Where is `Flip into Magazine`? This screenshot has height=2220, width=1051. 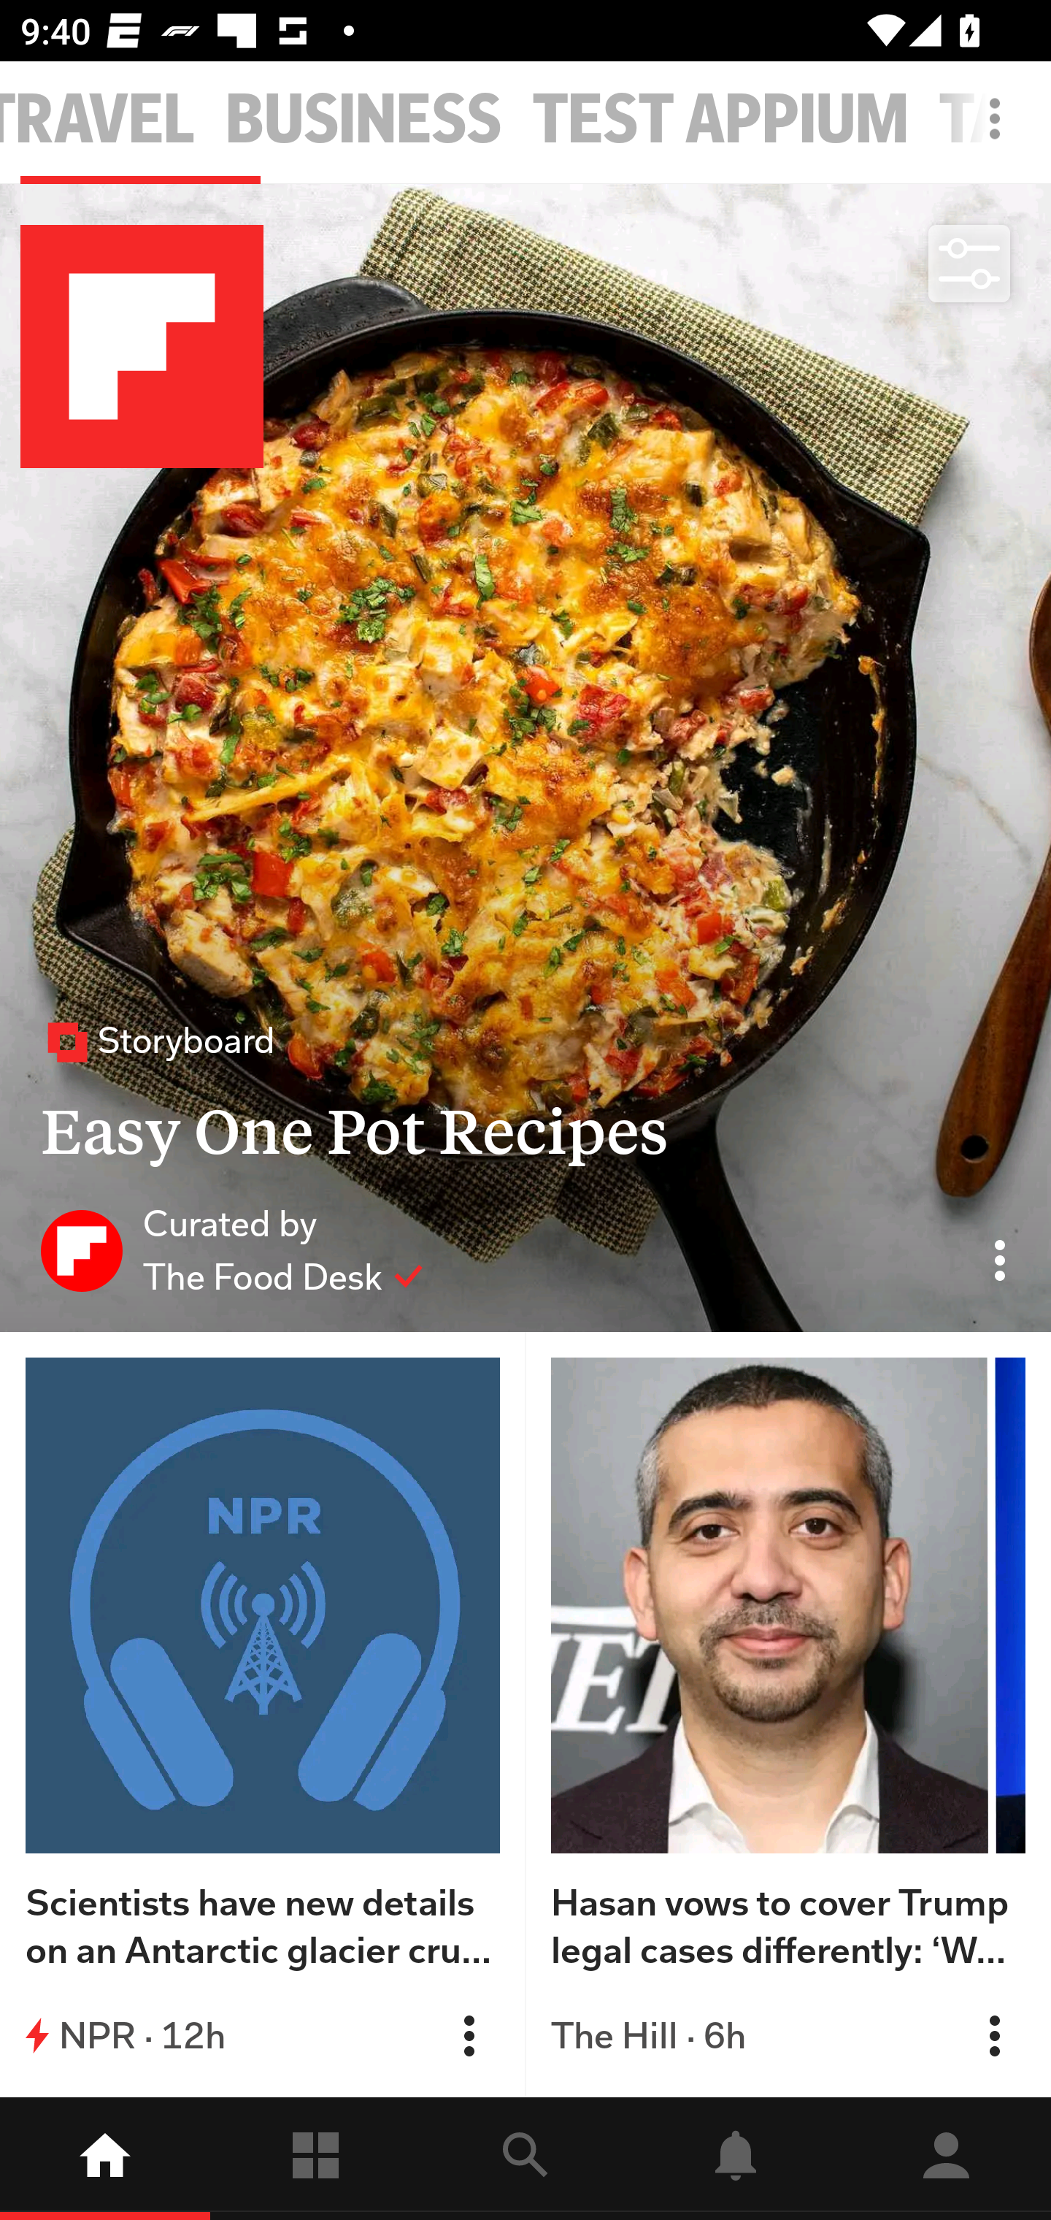 Flip into Magazine is located at coordinates (469, 2035).